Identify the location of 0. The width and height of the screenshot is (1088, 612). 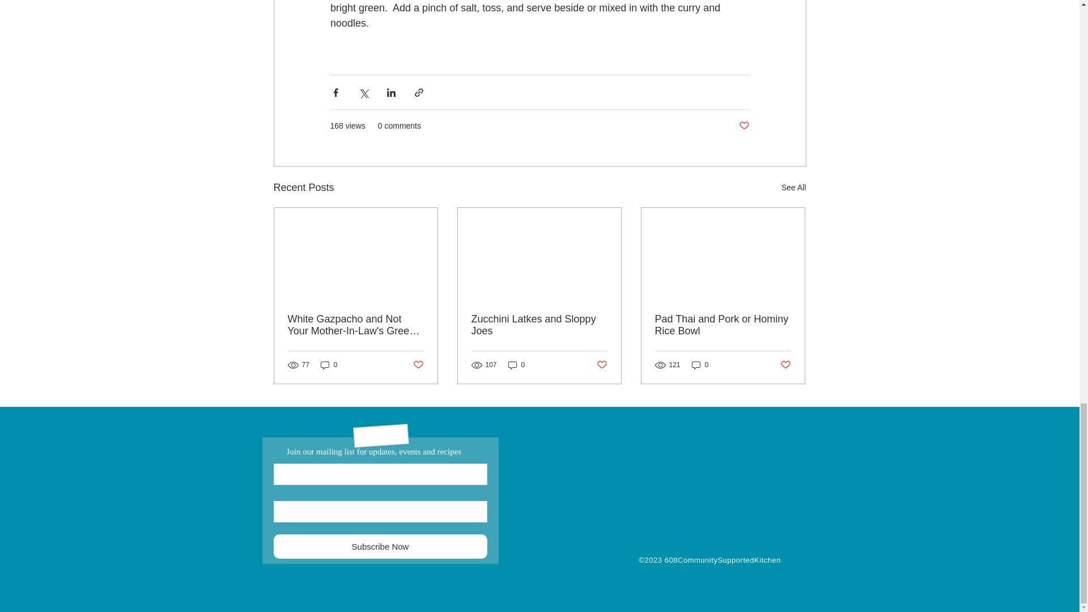
(700, 365).